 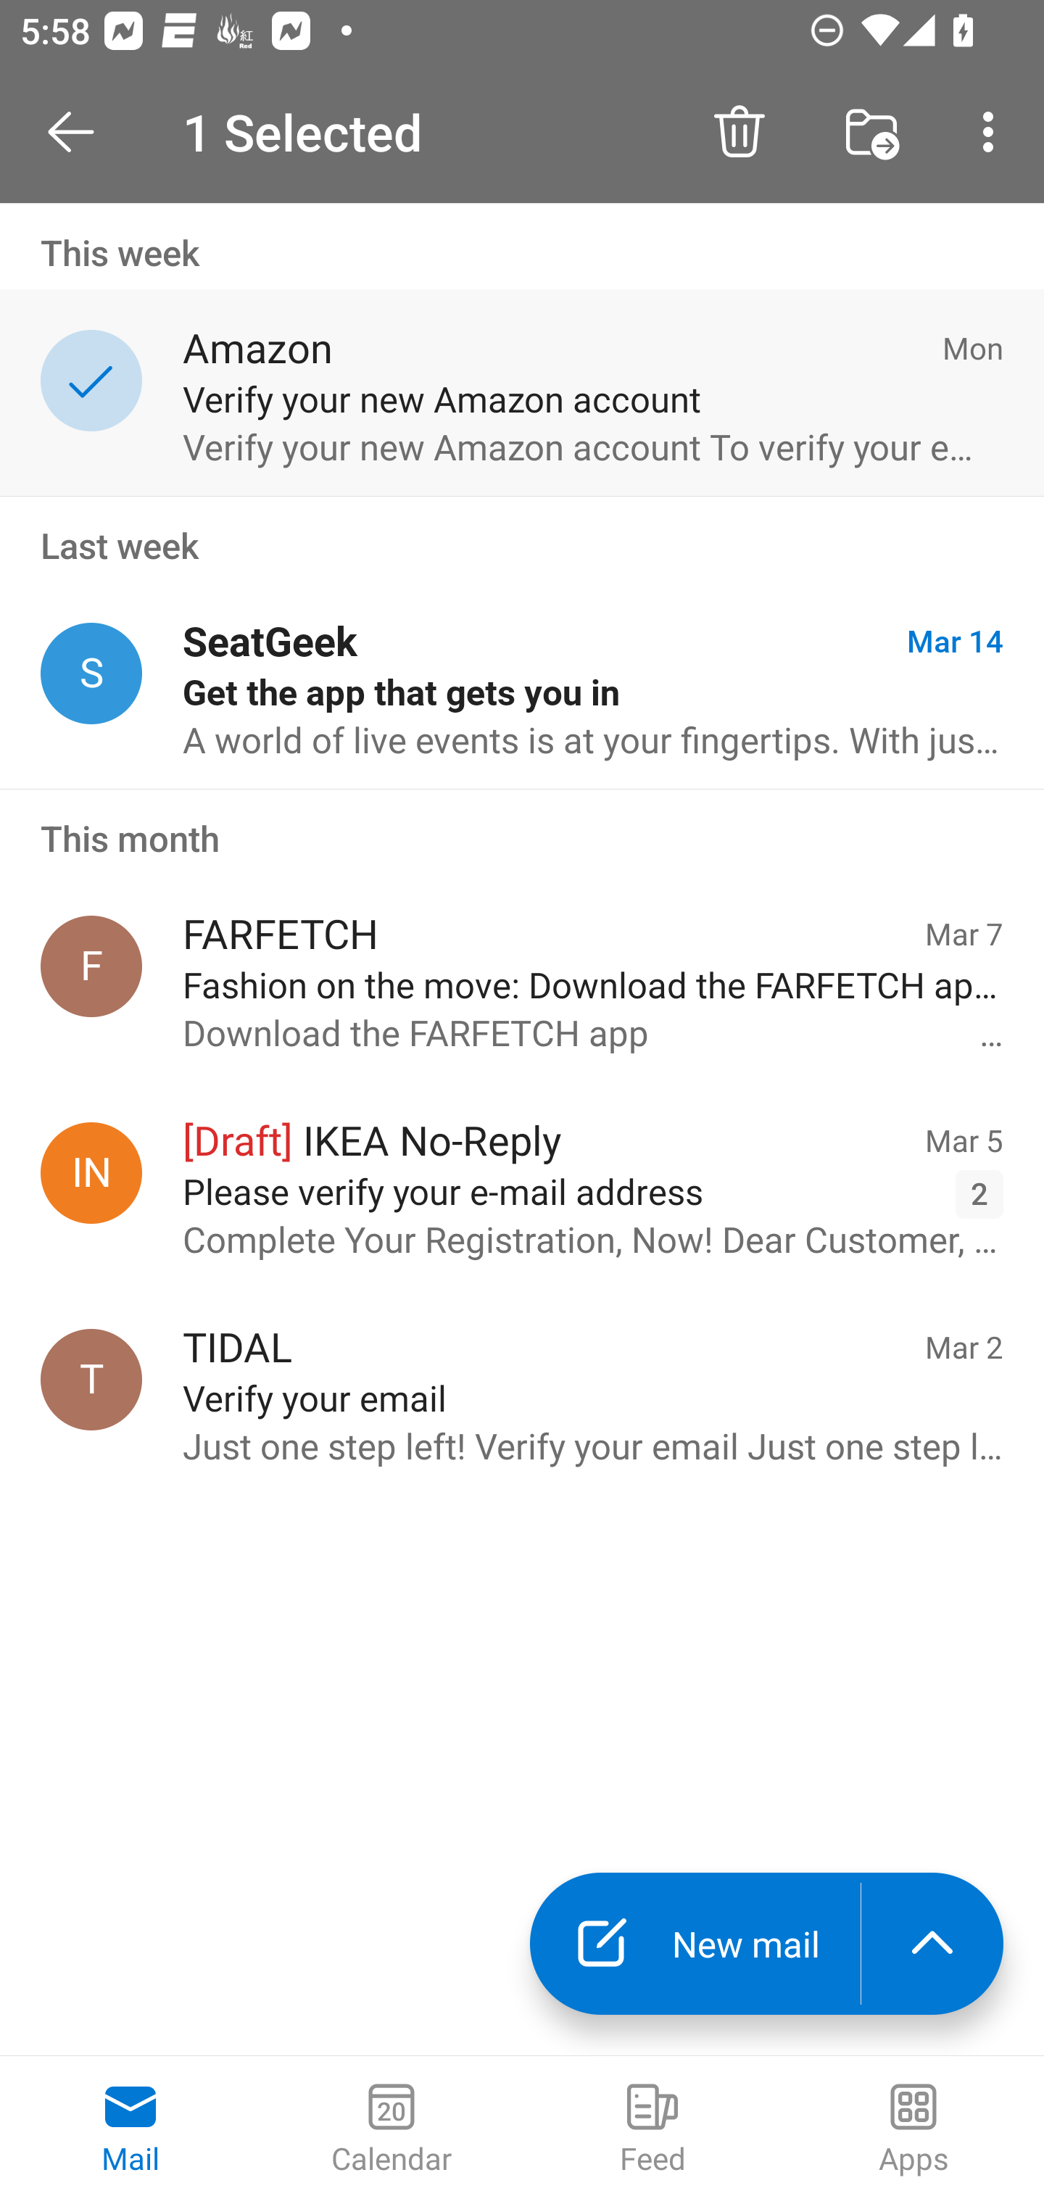 I want to click on TIDAL, account@info.tidal.com, so click(x=91, y=1379).